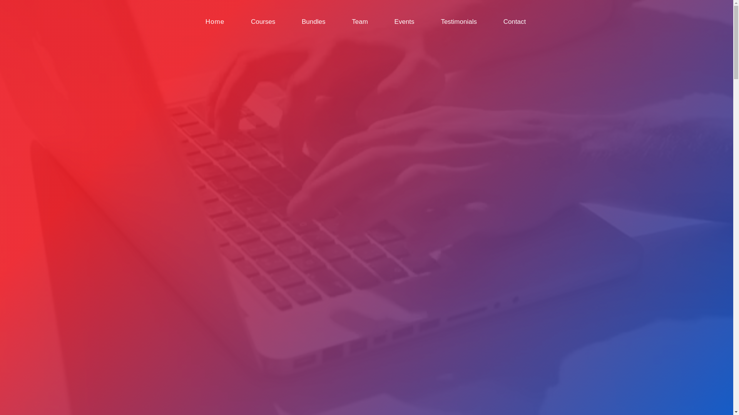 This screenshot has width=739, height=415. I want to click on Contact, so click(515, 22).